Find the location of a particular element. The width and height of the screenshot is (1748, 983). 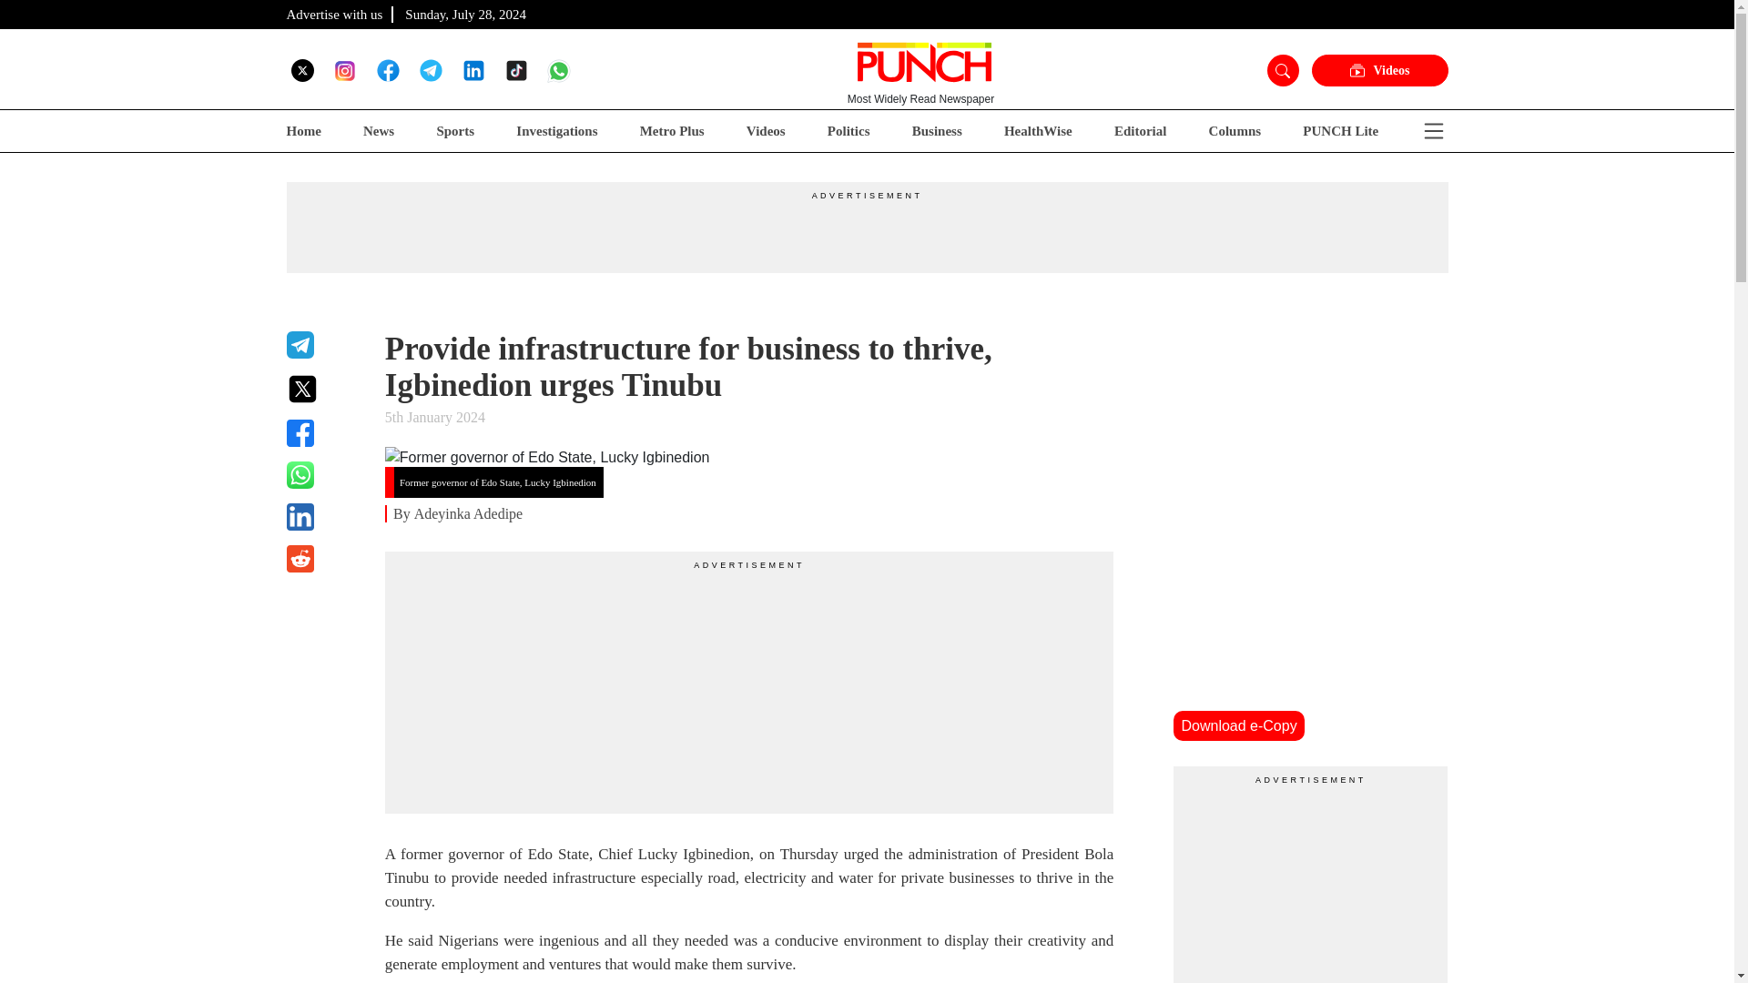

Follow Us on Instagram is located at coordinates (344, 70).